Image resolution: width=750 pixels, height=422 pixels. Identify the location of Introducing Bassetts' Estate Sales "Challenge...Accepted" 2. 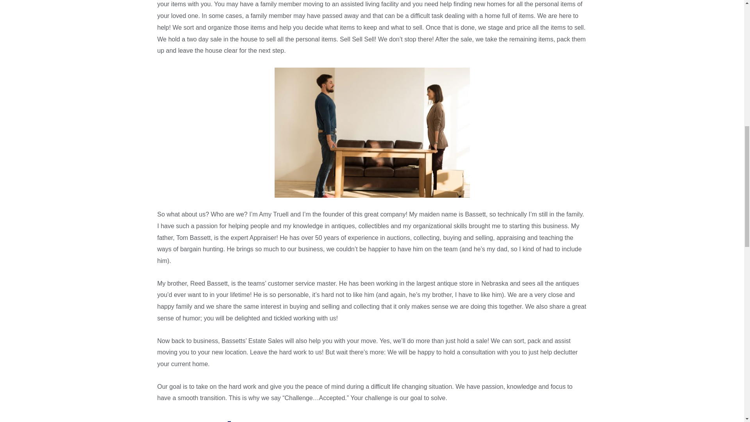
(371, 418).